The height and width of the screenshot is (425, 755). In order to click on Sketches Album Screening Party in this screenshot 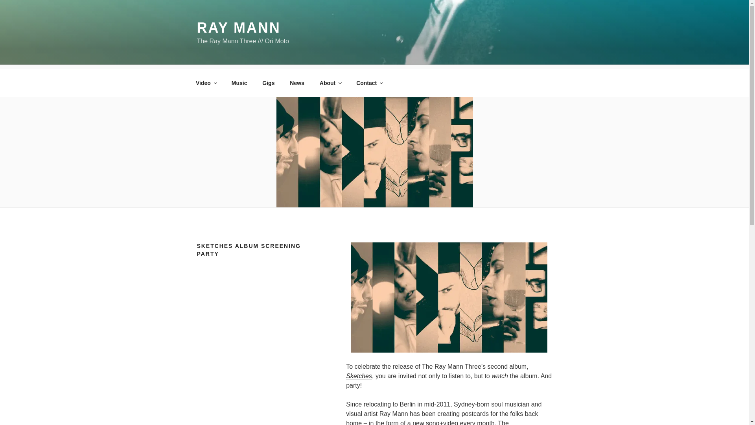, I will do `click(449, 297)`.